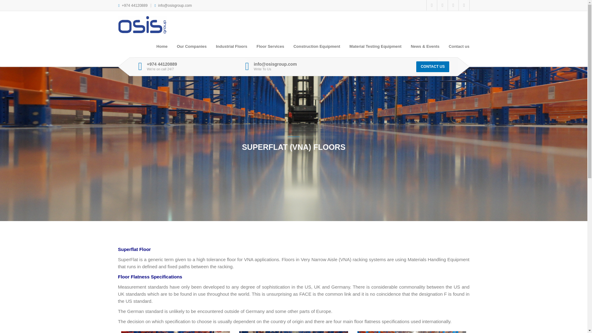 The height and width of the screenshot is (333, 592). Describe the element at coordinates (433, 67) in the screenshot. I see `CONTACT US` at that location.